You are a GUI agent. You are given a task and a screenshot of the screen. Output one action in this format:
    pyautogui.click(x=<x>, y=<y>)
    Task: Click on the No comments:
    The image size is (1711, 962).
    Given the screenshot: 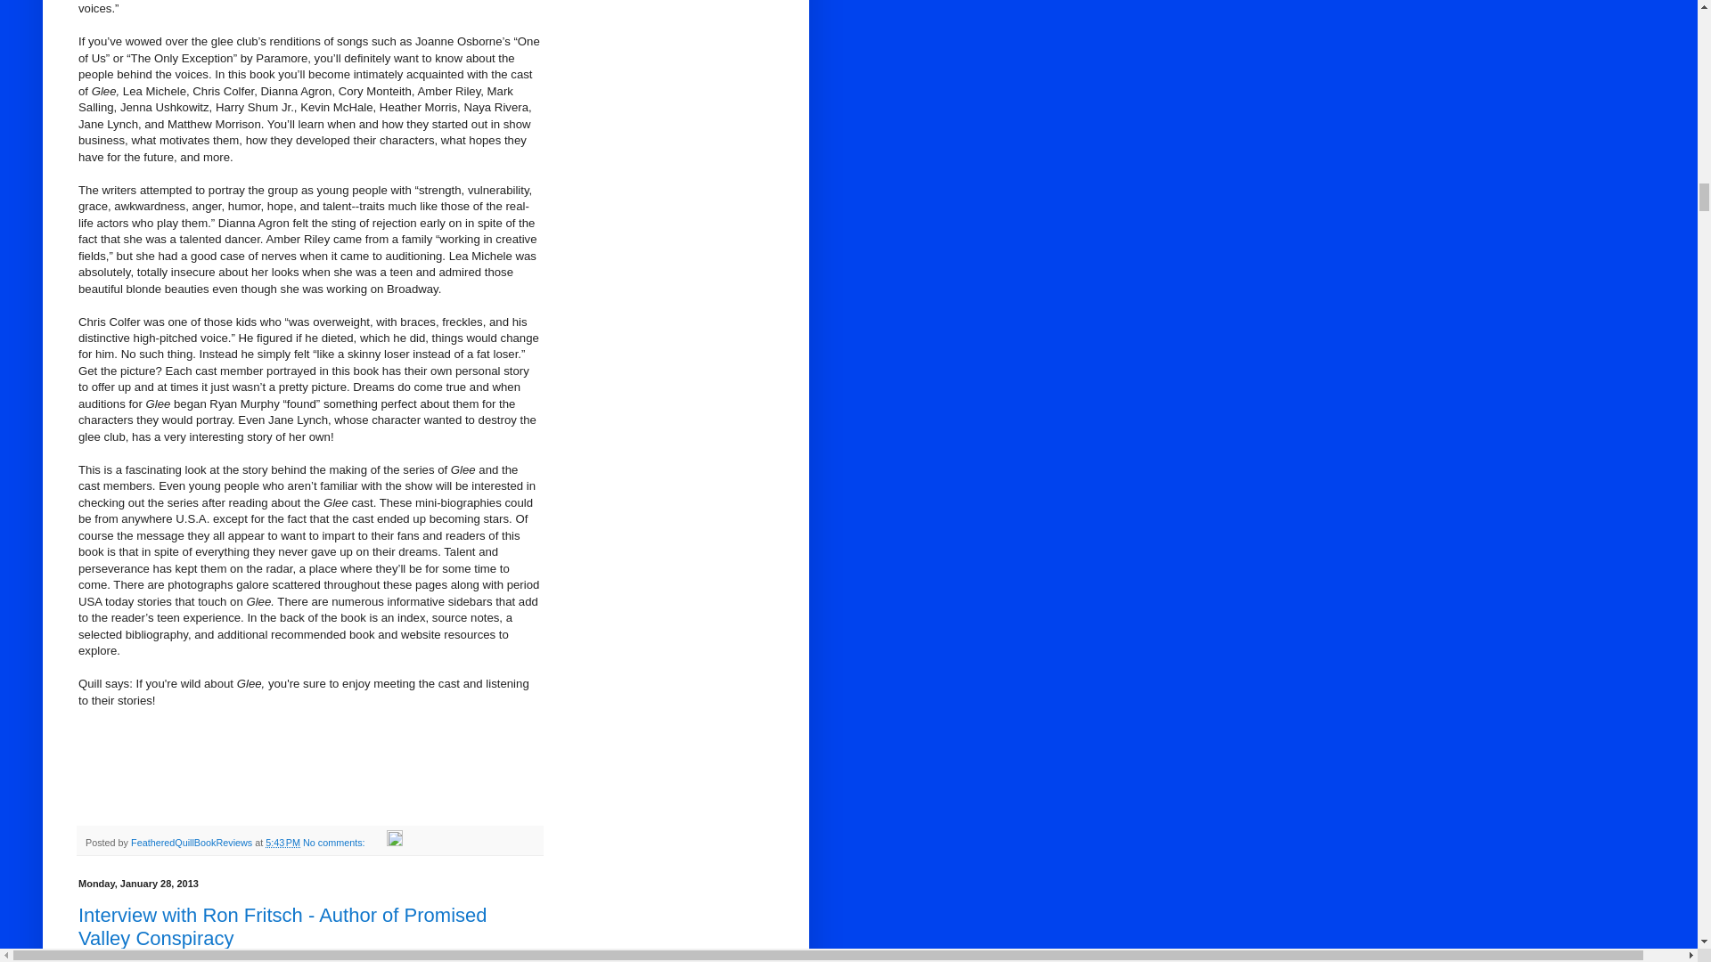 What is the action you would take?
    pyautogui.click(x=335, y=842)
    